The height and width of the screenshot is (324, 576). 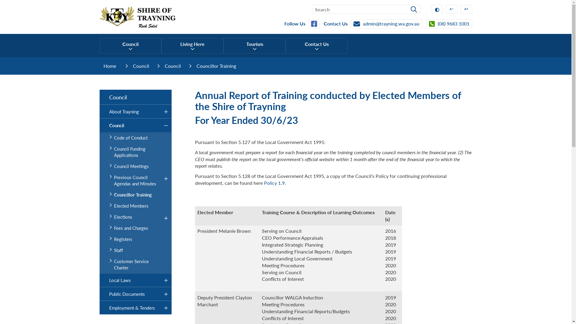 I want to click on About Trayning, so click(x=136, y=112).